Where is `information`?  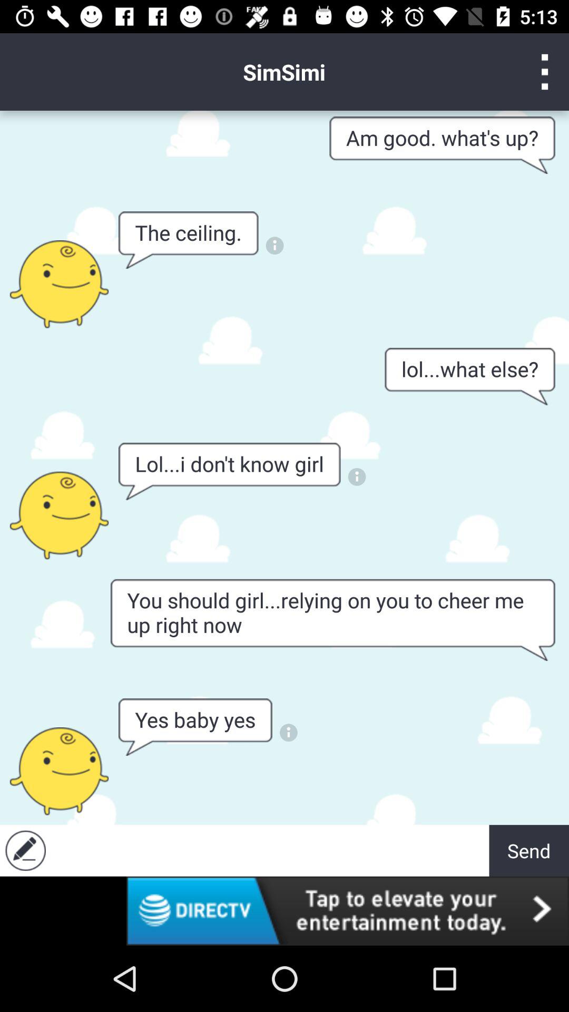 information is located at coordinates (289, 733).